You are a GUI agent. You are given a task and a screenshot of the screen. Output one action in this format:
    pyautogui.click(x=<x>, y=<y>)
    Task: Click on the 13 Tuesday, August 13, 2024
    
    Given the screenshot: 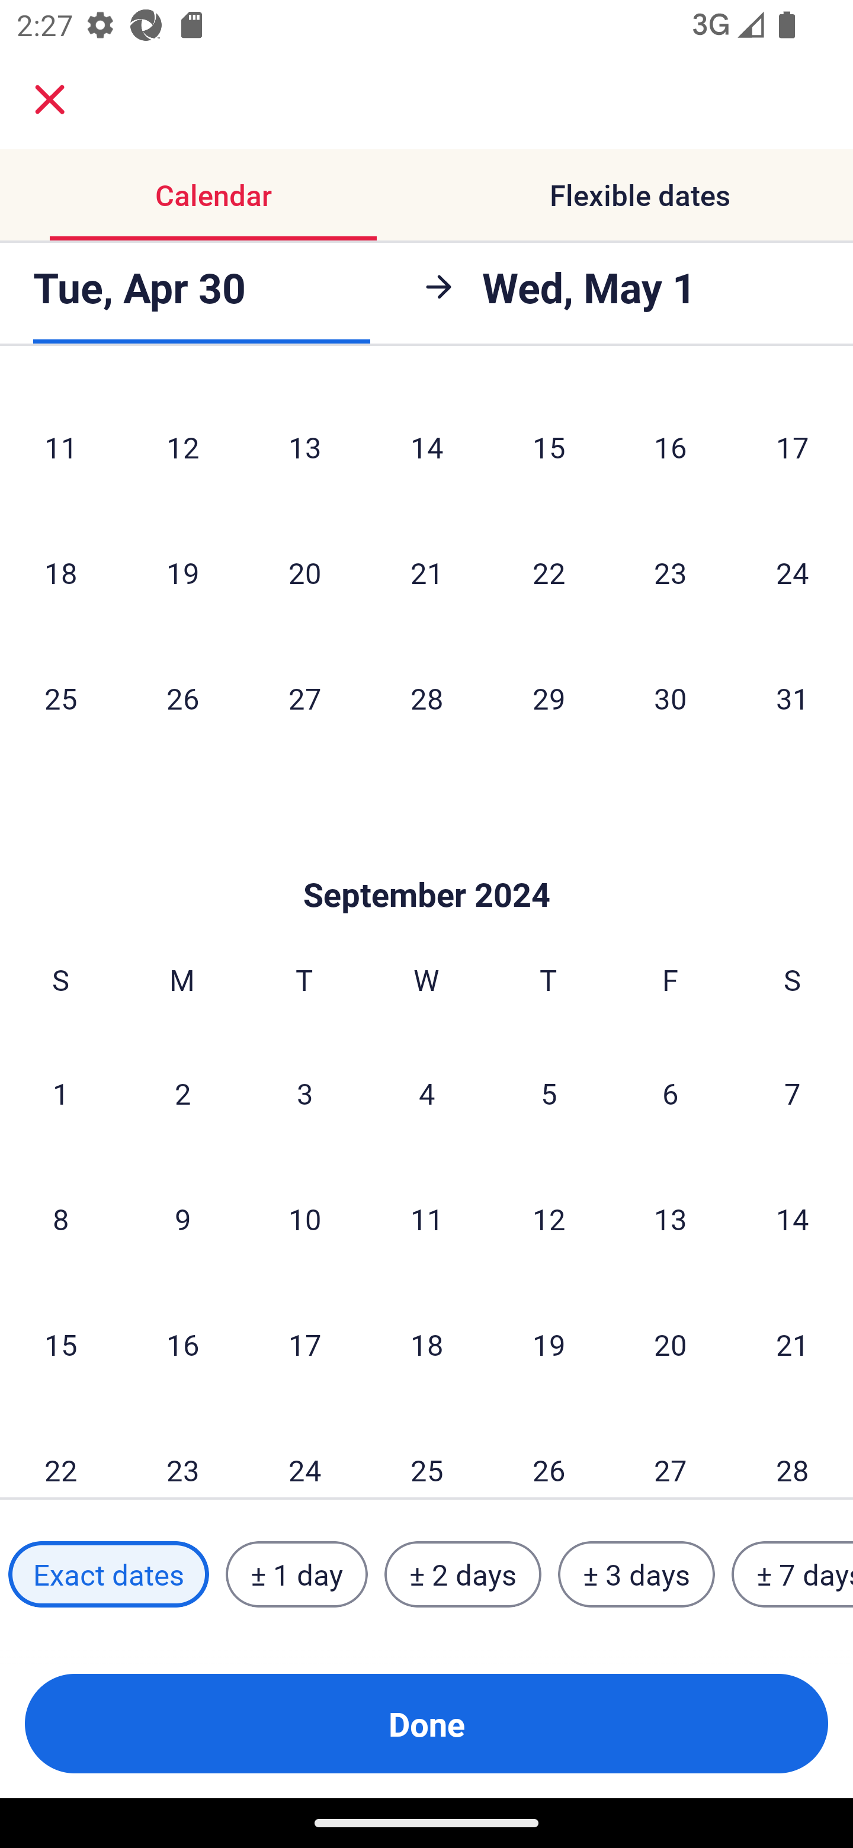 What is the action you would take?
    pyautogui.click(x=304, y=447)
    